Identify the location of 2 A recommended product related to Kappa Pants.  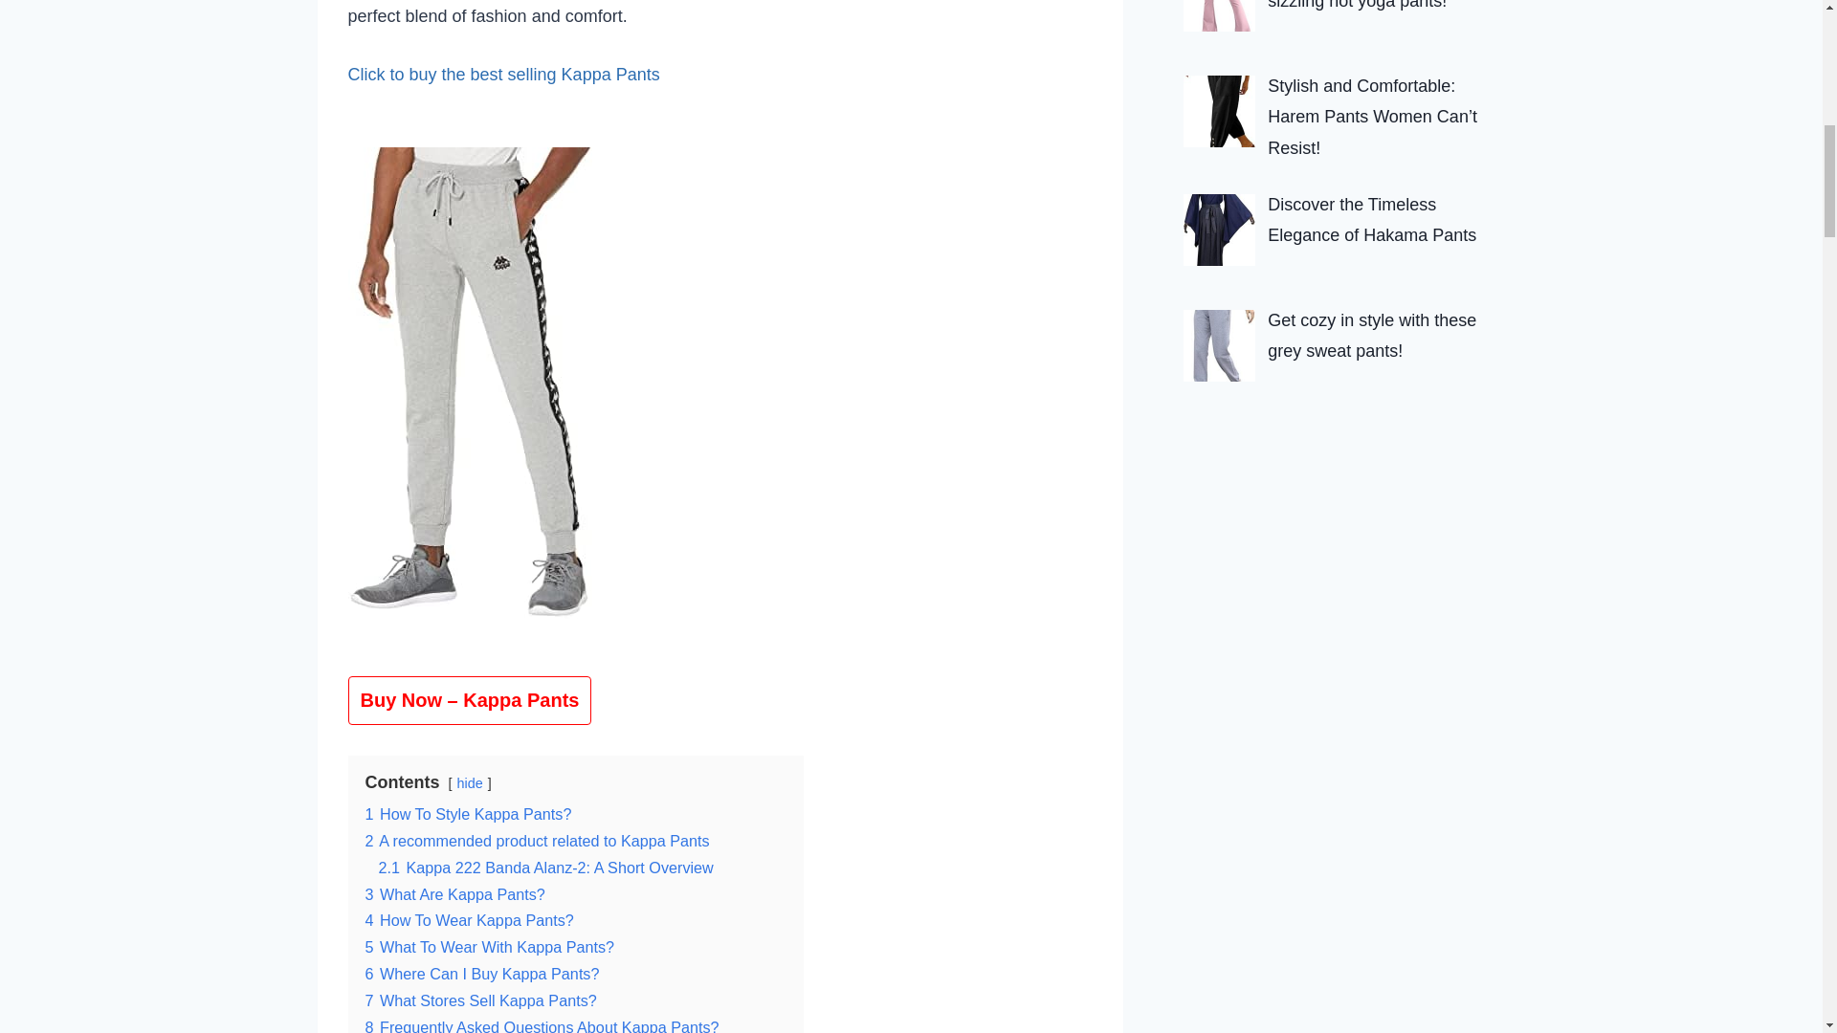
(538, 840).